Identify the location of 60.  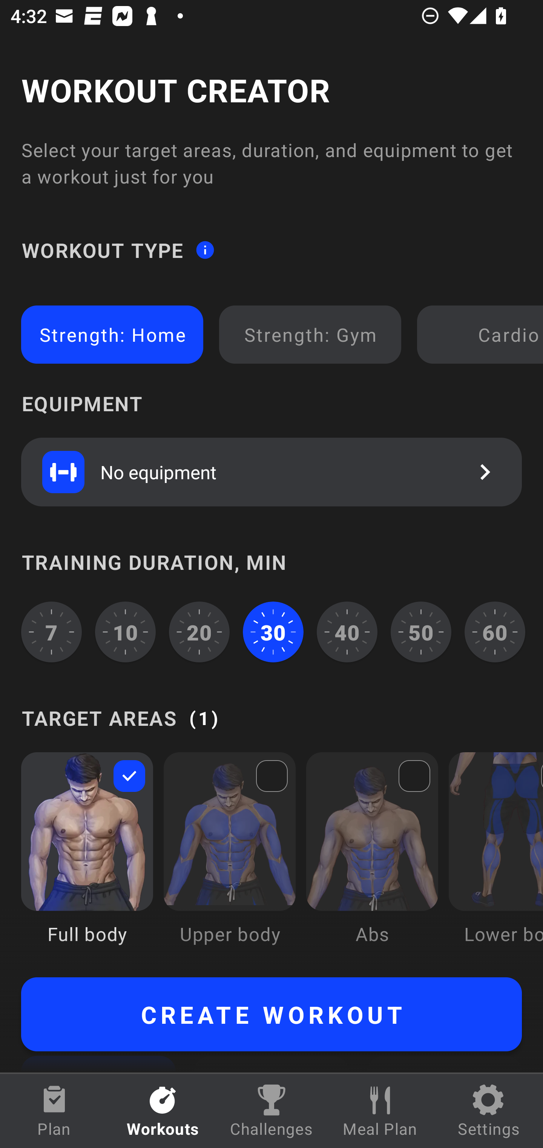
(495, 632).